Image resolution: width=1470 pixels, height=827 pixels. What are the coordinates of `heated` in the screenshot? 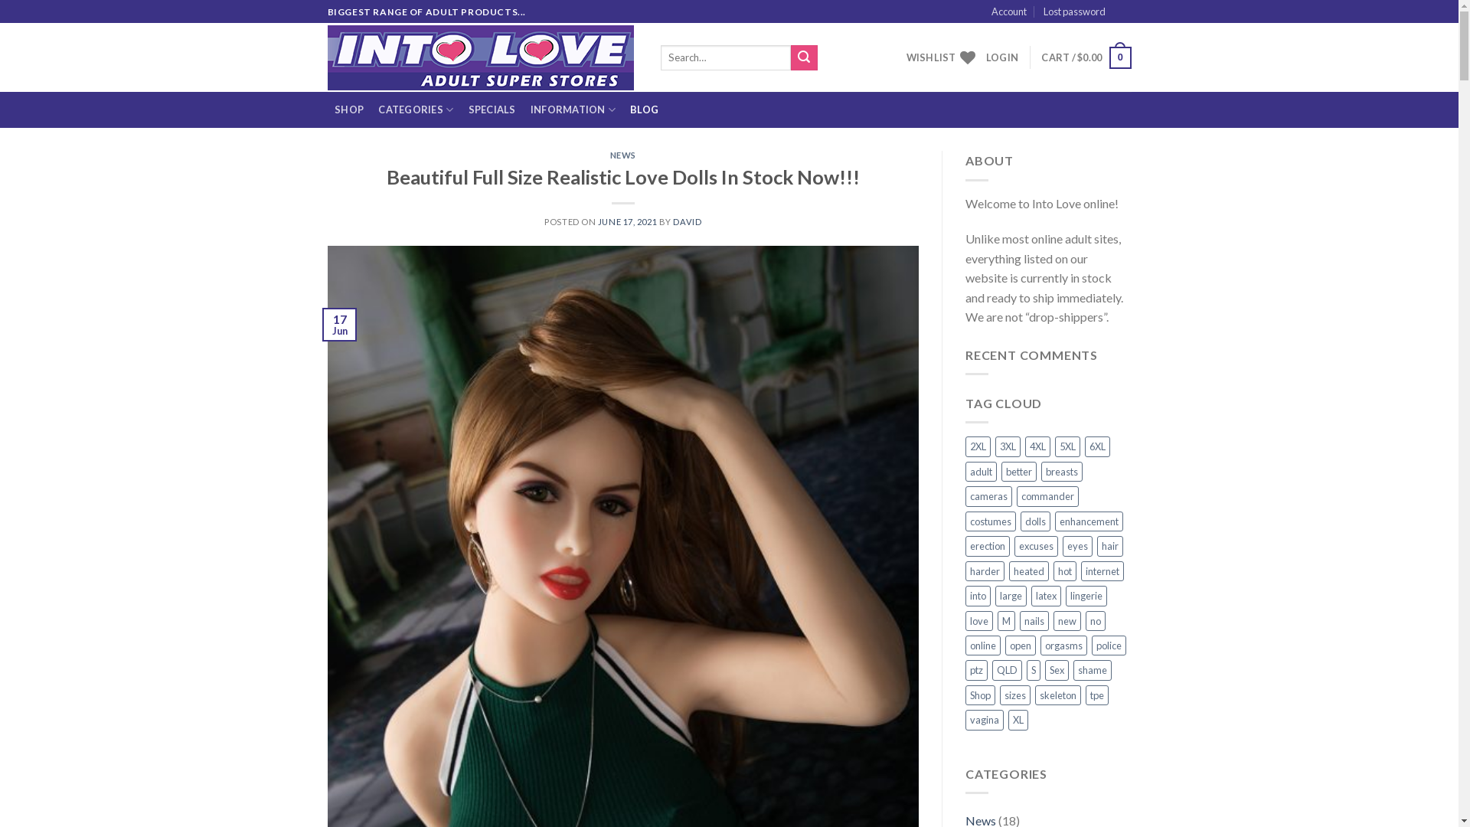 It's located at (1029, 571).